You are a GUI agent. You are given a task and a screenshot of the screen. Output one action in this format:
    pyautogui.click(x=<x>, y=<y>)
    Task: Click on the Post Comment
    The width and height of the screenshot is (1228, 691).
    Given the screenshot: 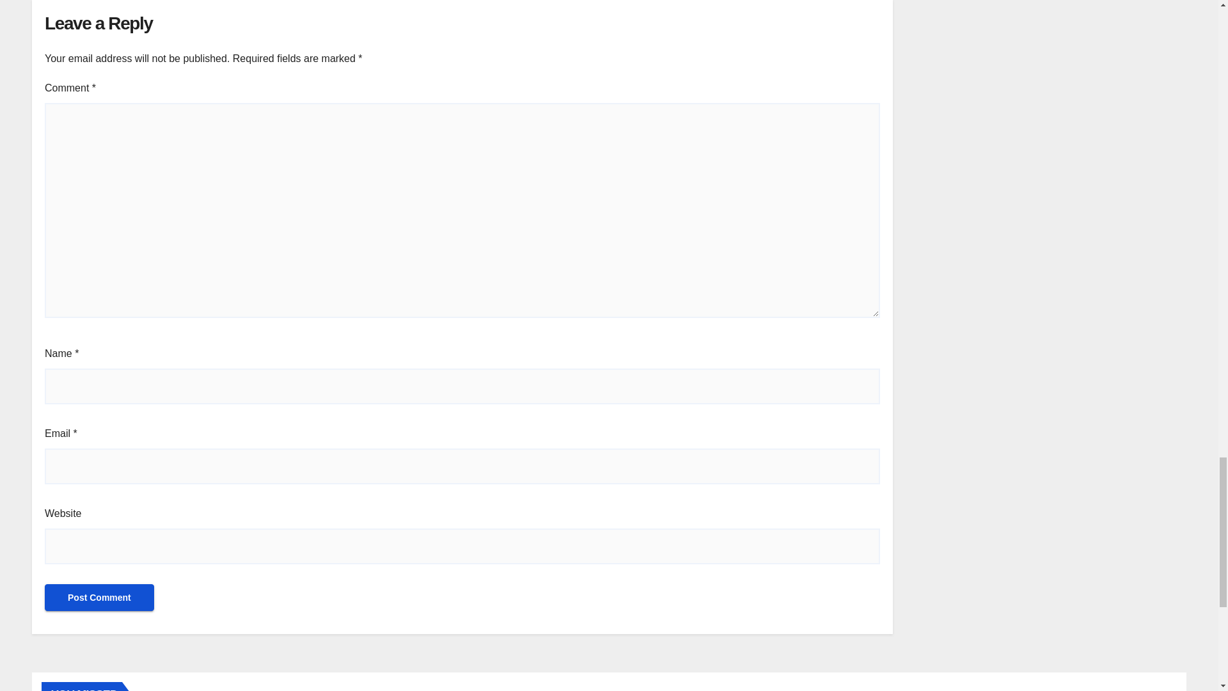 What is the action you would take?
    pyautogui.click(x=99, y=597)
    